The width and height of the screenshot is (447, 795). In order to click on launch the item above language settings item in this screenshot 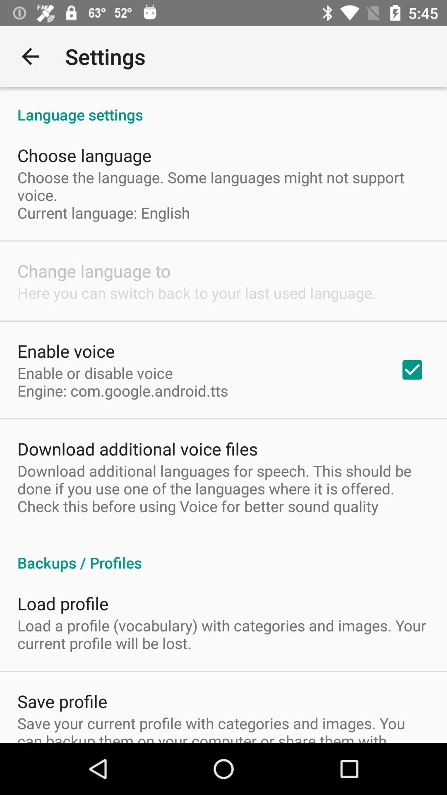, I will do `click(30, 56)`.